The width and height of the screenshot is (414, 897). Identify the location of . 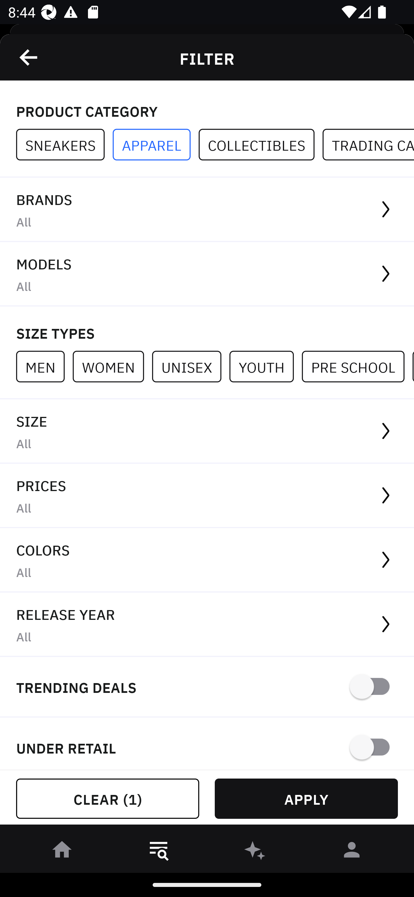
(29, 57).